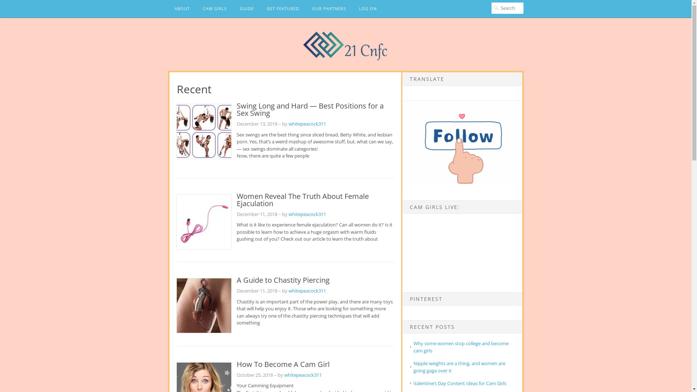  What do you see at coordinates (303, 200) in the screenshot?
I see `Women Reveal The Truth About Female Ejaculation` at bounding box center [303, 200].